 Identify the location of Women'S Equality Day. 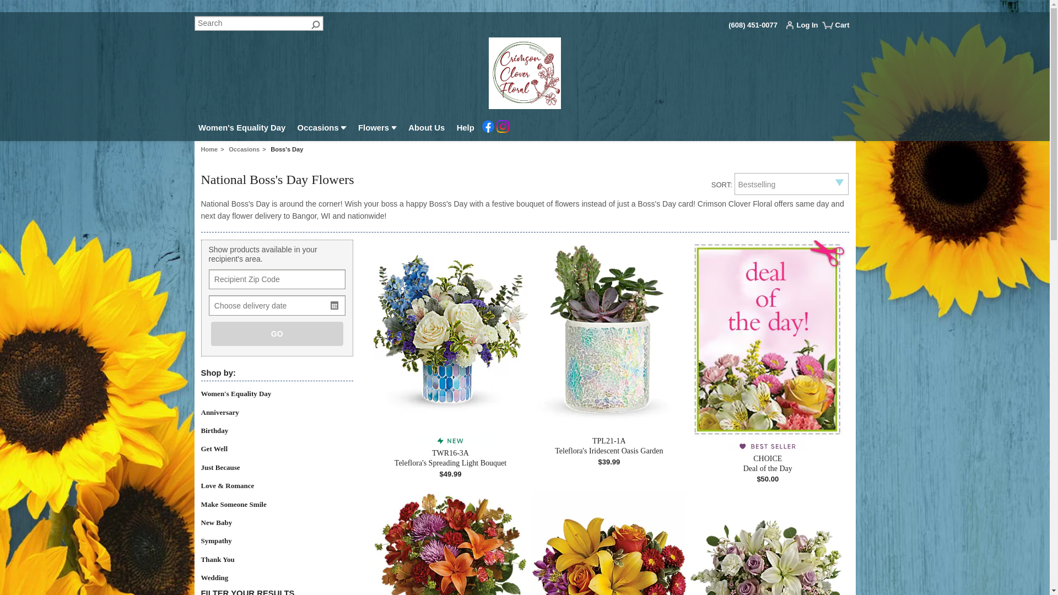
(241, 129).